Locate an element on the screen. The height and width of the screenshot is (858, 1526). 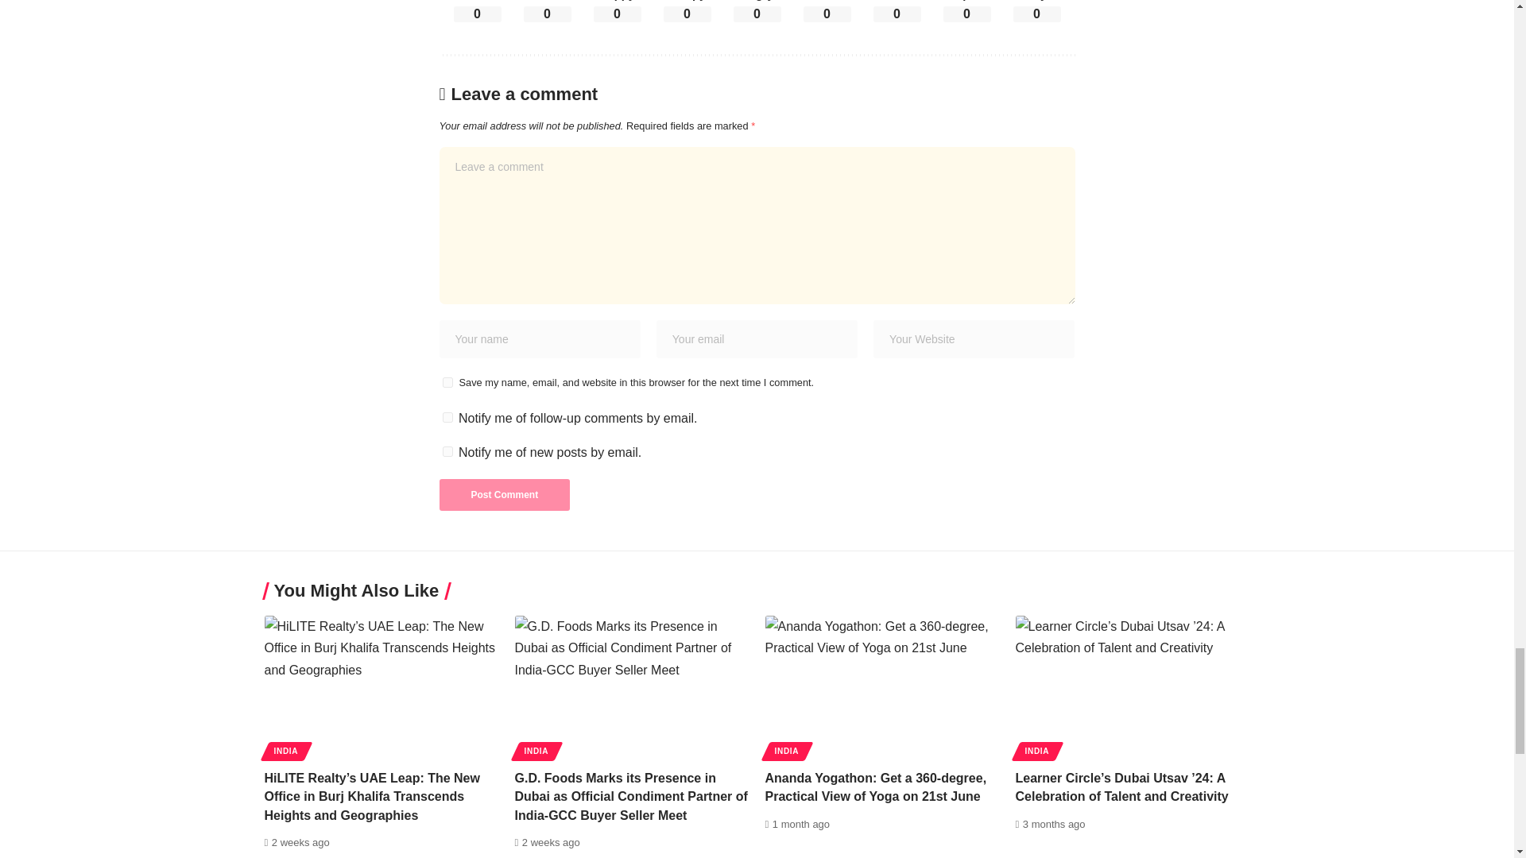
subscribe is located at coordinates (447, 451).